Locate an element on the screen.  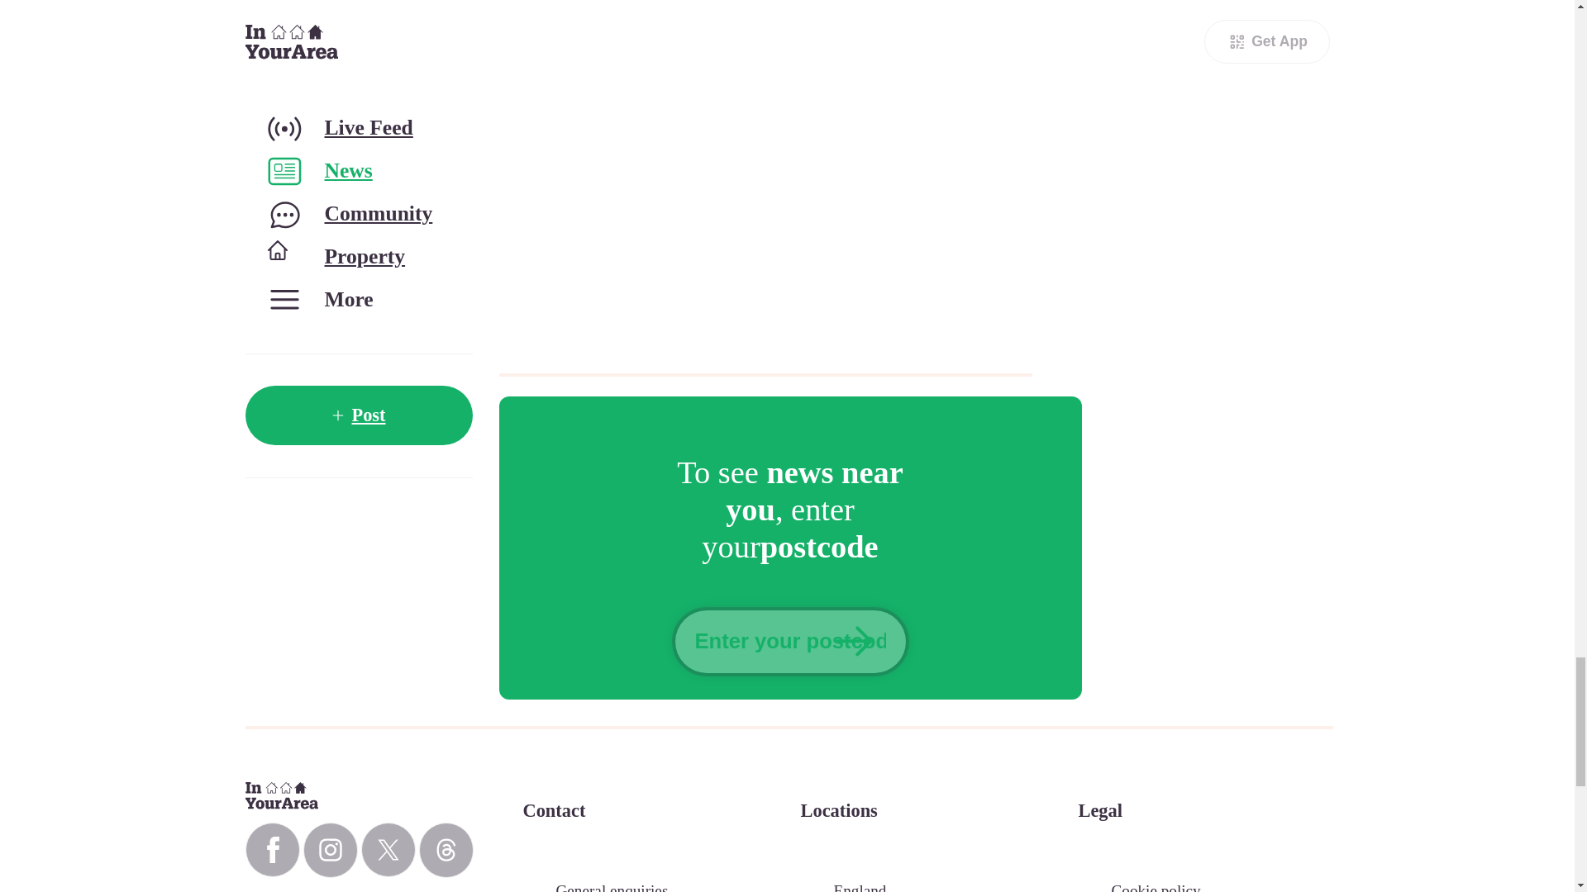
InYourArea X is located at coordinates (387, 849).